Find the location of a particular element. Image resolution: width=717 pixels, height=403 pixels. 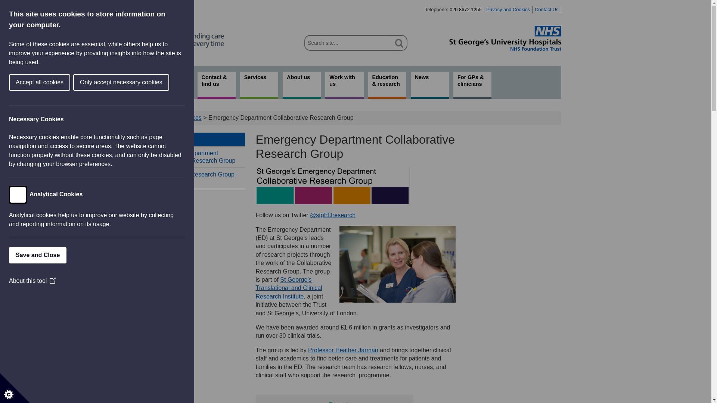

About us is located at coordinates (301, 85).